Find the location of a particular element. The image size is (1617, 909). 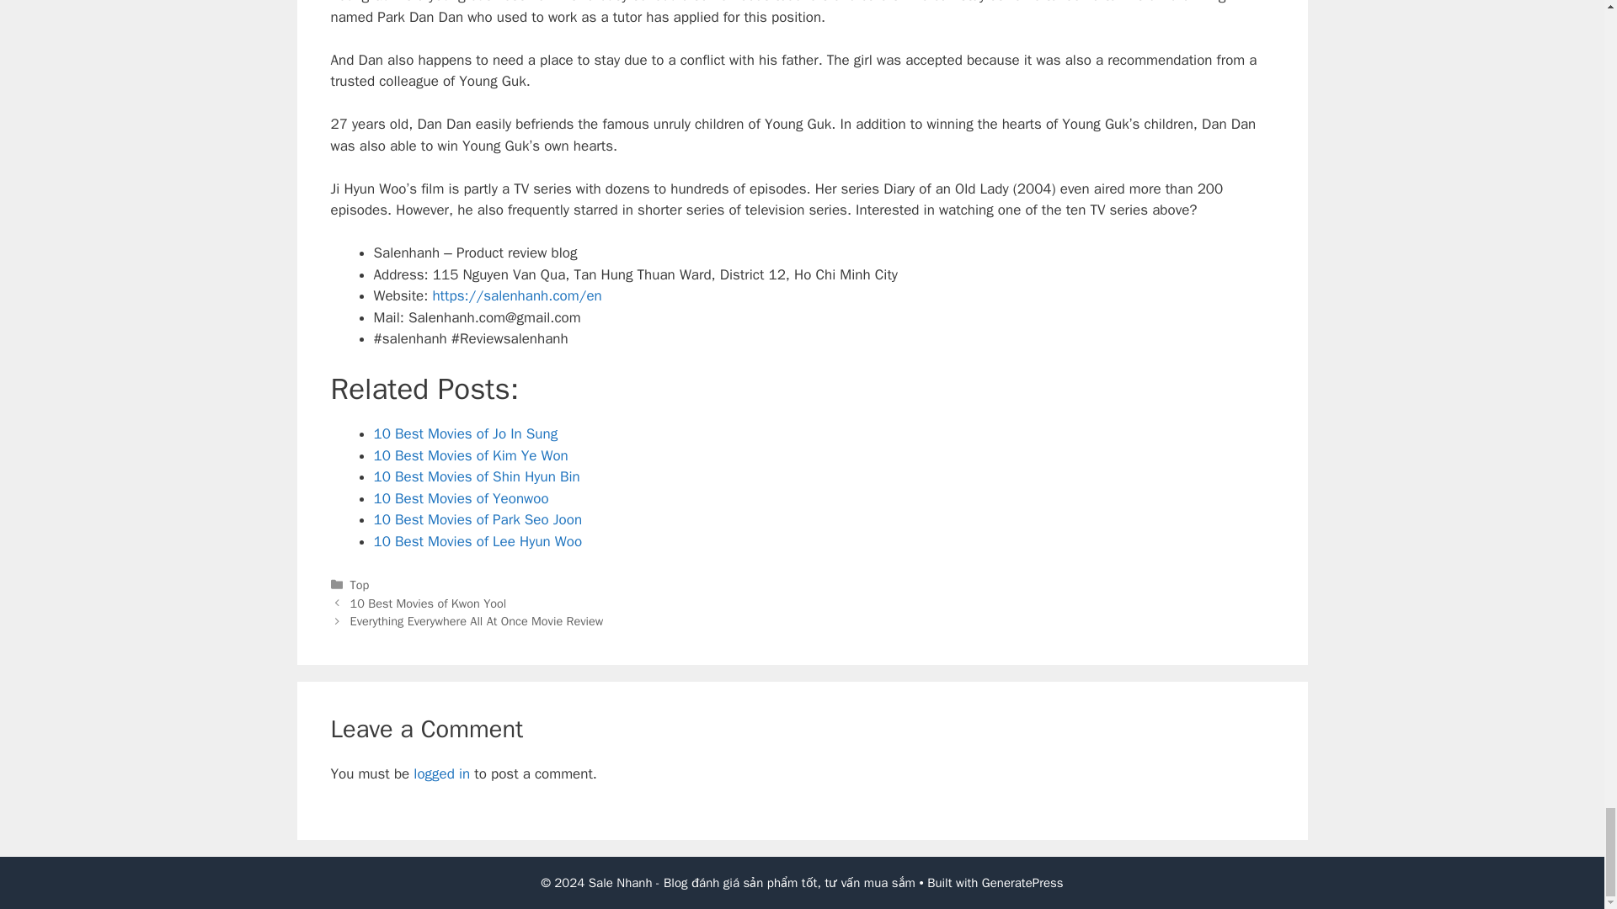

10 Best Movies of Yeonwoo is located at coordinates (462, 498).